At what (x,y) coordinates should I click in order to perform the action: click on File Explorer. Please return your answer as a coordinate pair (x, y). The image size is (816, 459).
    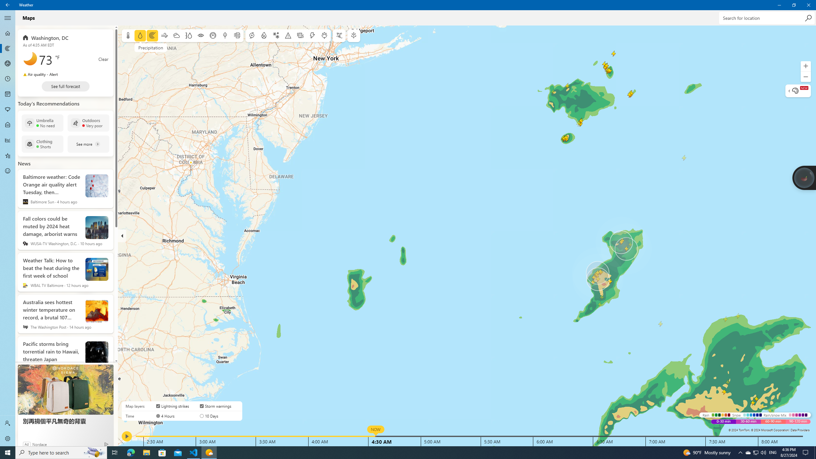
    Looking at the image, I should click on (209, 453).